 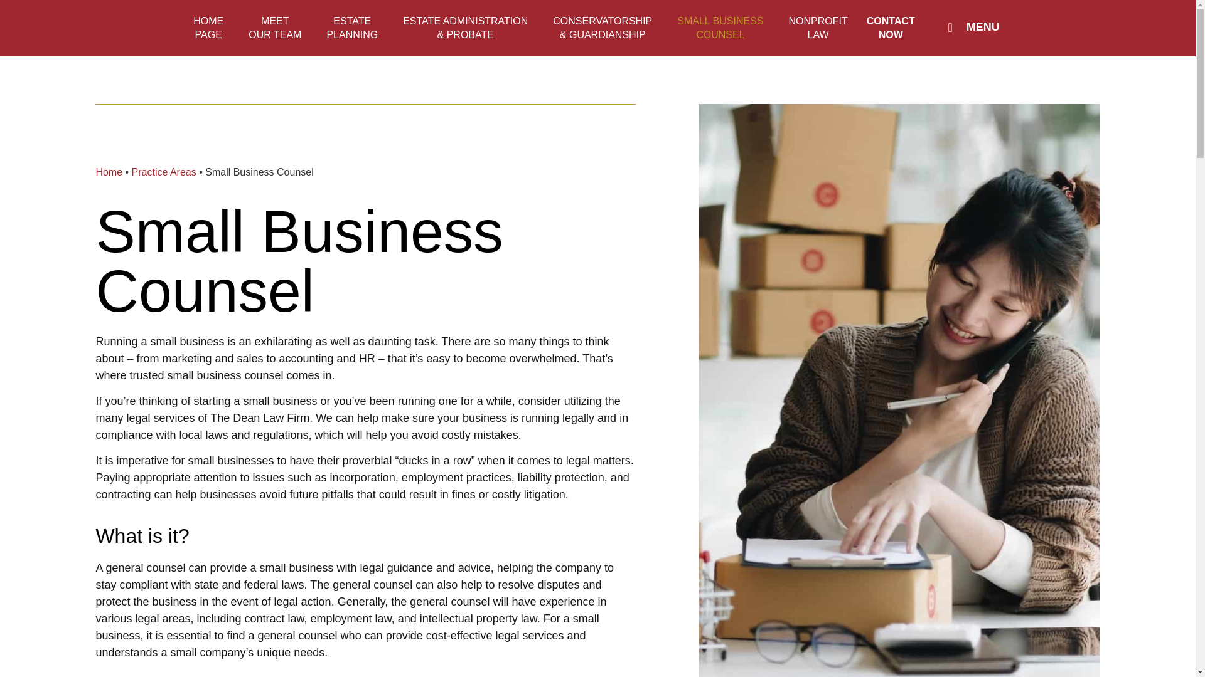 I want to click on Home, so click(x=971, y=28).